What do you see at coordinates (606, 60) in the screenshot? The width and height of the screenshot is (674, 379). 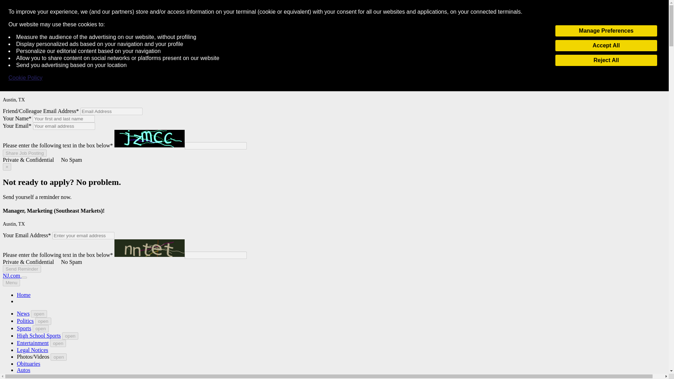 I see `Reject All` at bounding box center [606, 60].